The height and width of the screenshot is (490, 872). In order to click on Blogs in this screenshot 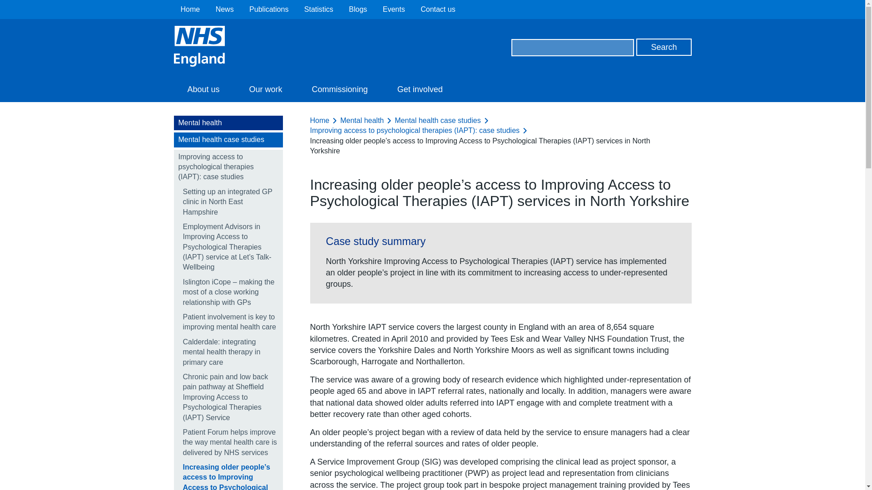, I will do `click(358, 9)`.